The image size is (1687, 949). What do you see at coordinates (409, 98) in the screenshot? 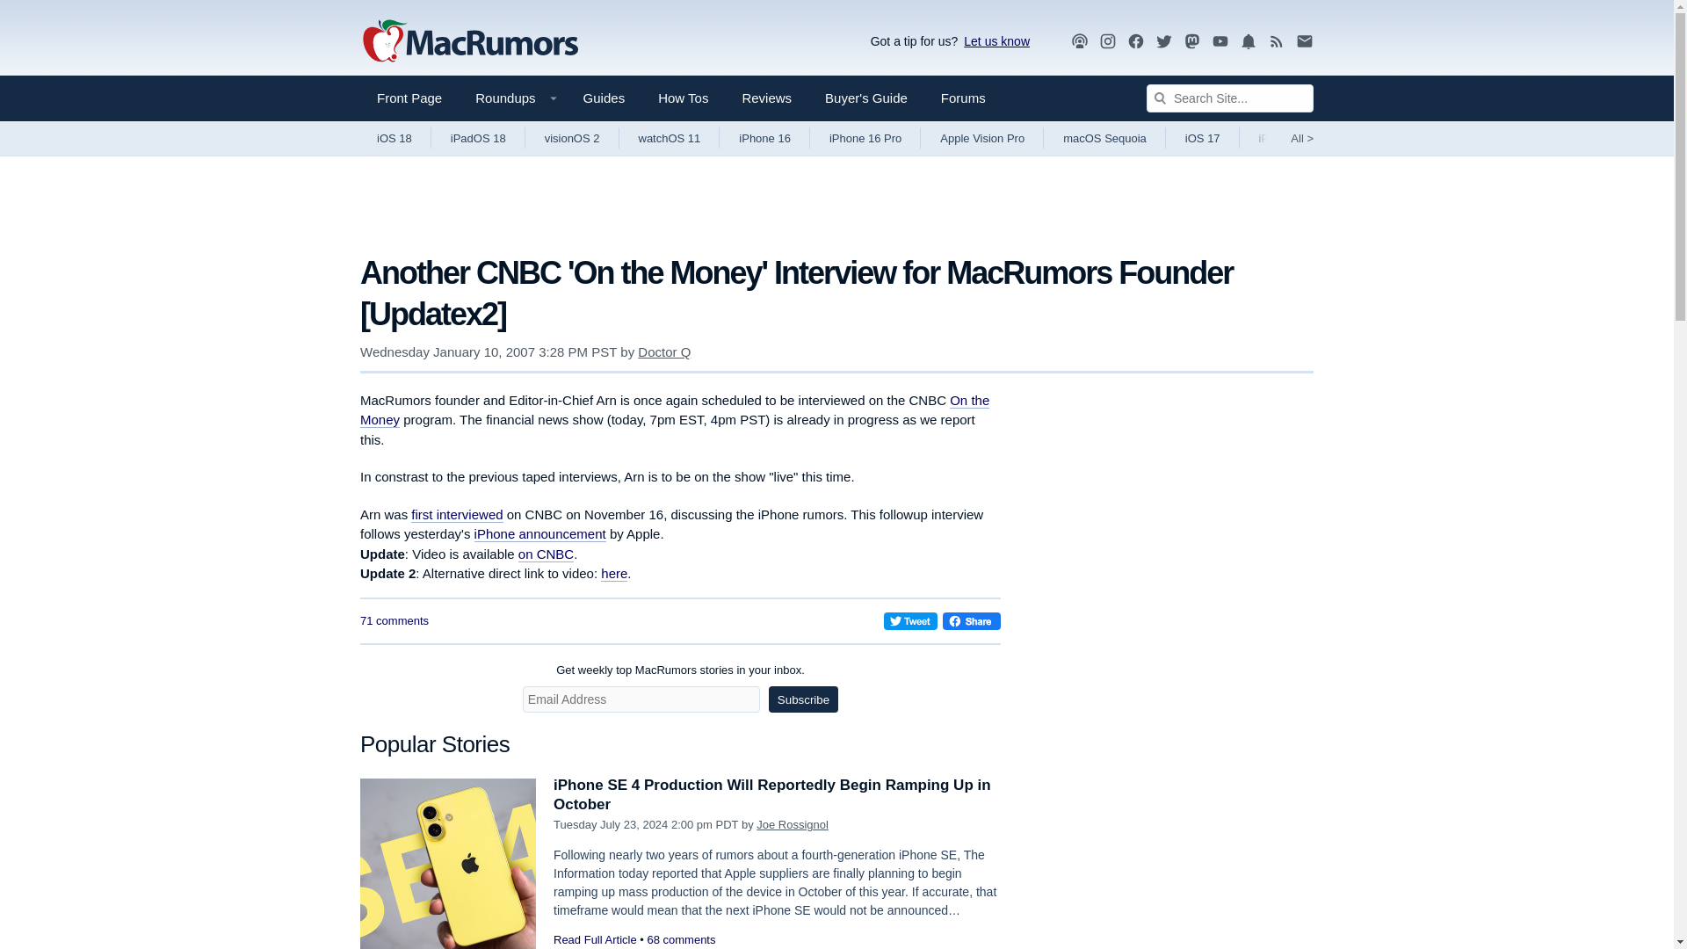
I see `Front Page` at bounding box center [409, 98].